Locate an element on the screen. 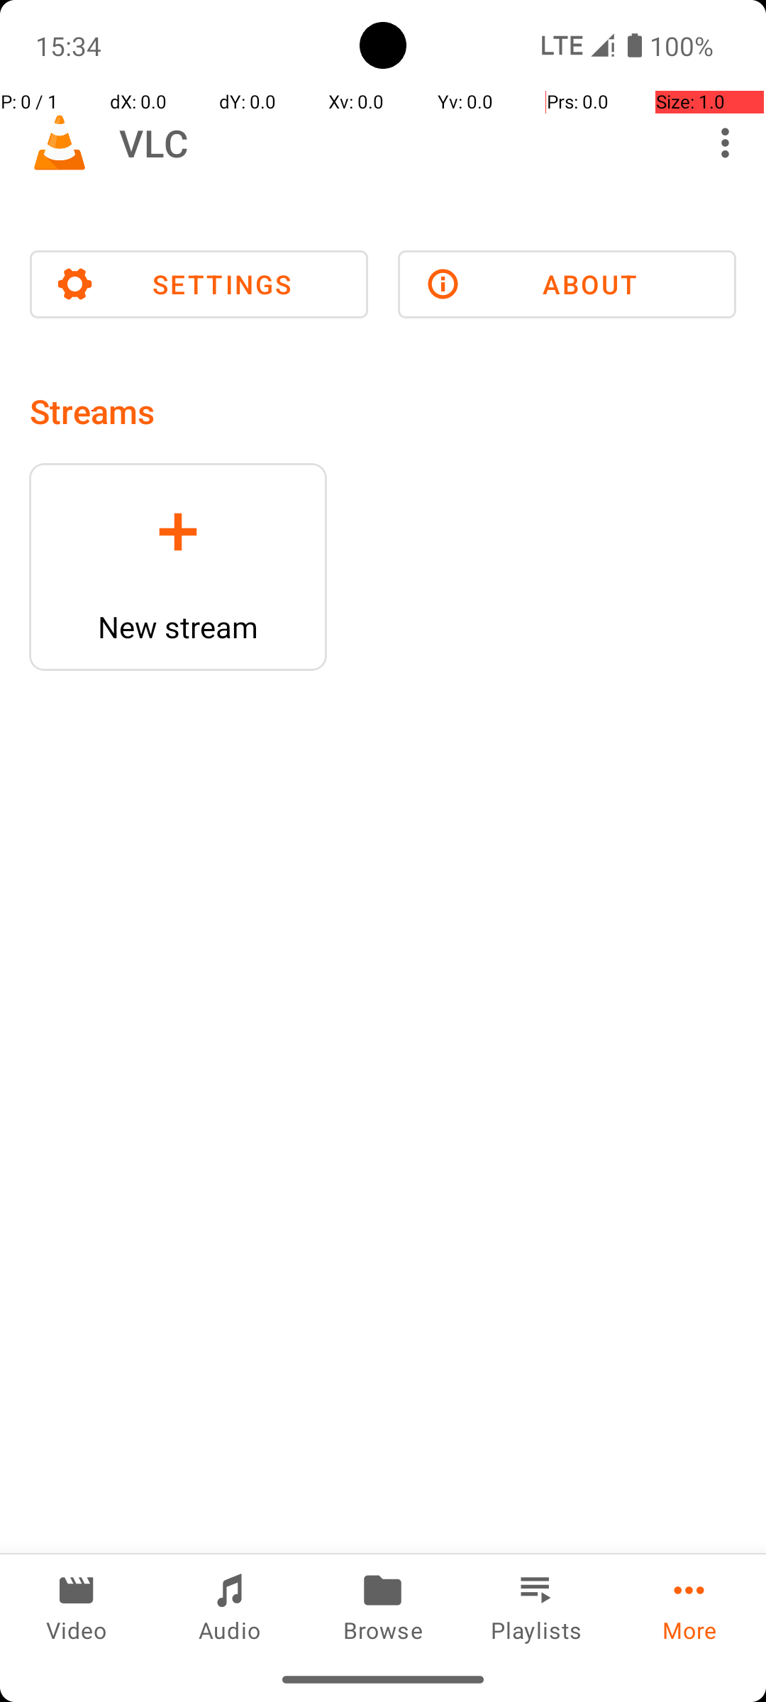  SETTINGS is located at coordinates (199, 284).